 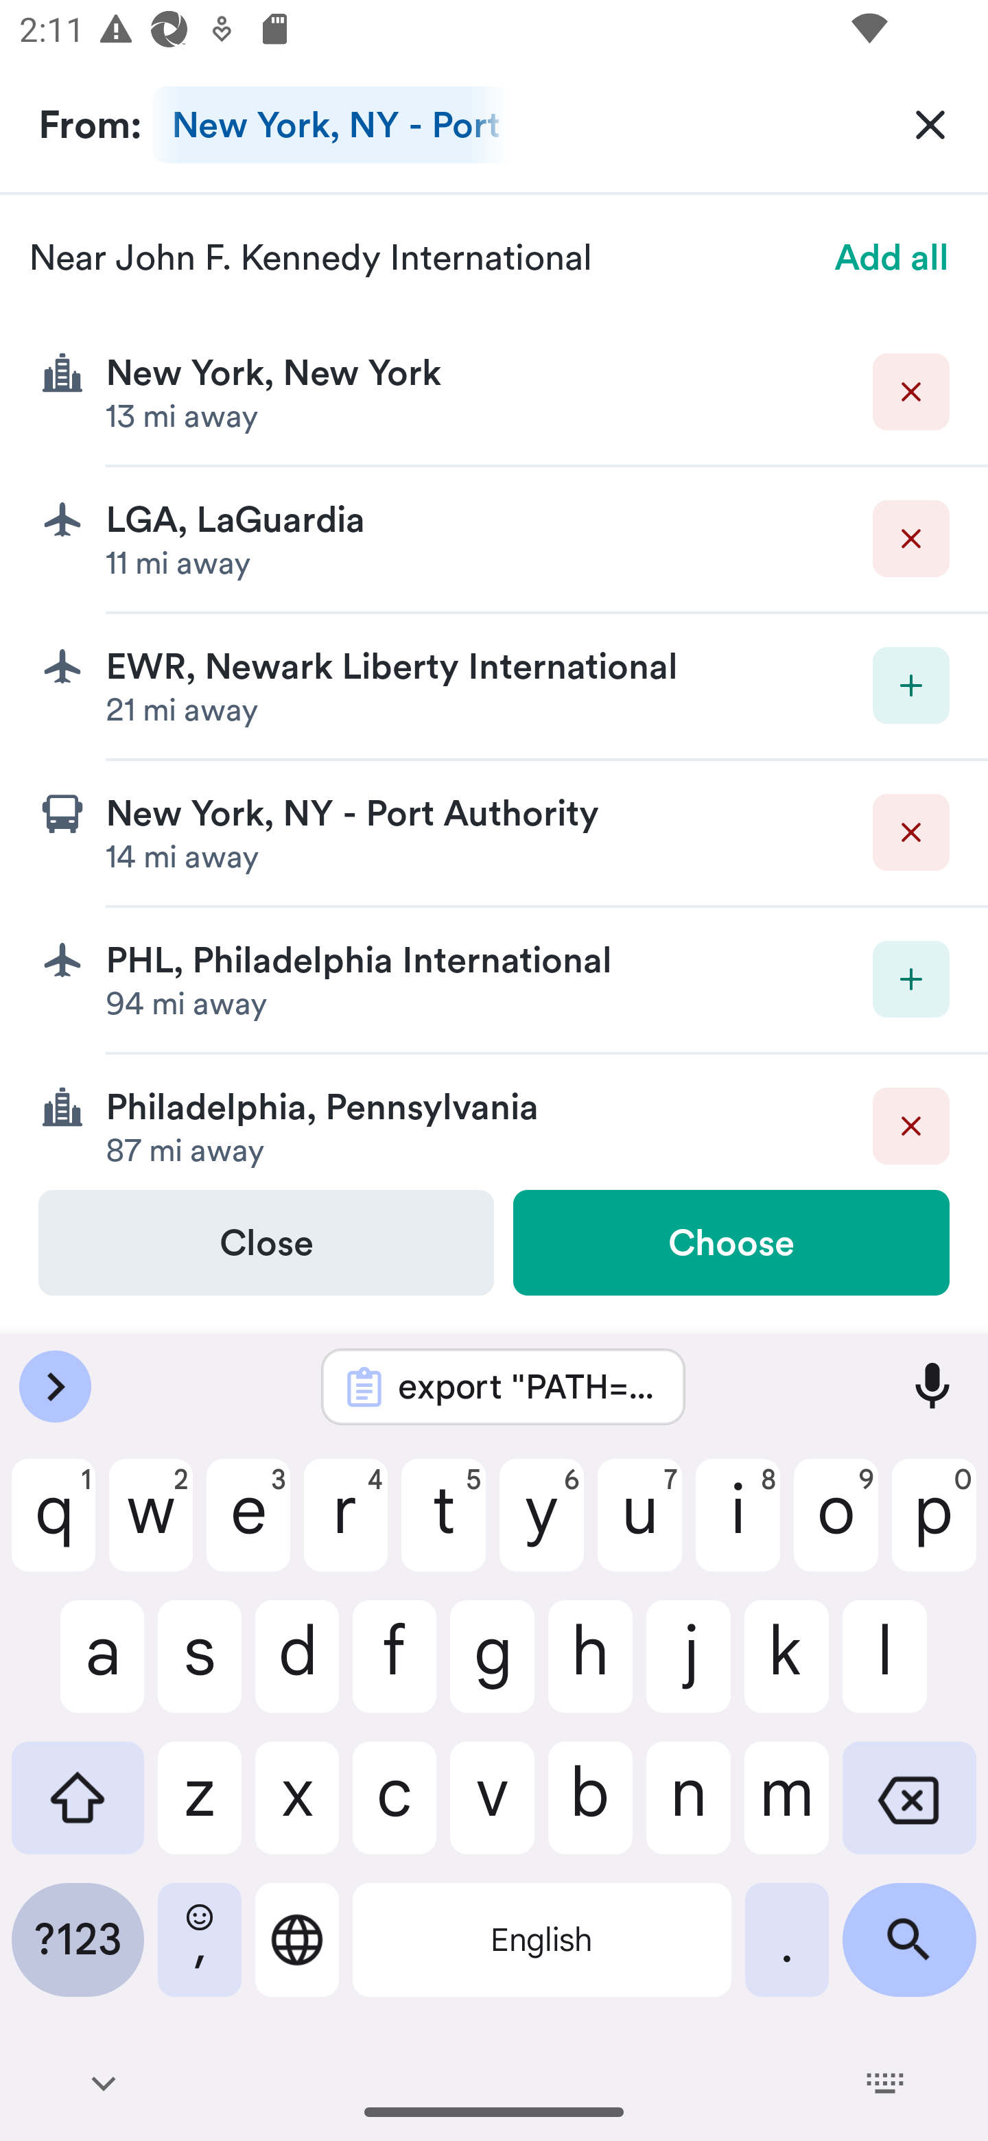 What do you see at coordinates (911, 539) in the screenshot?
I see `Delete` at bounding box center [911, 539].